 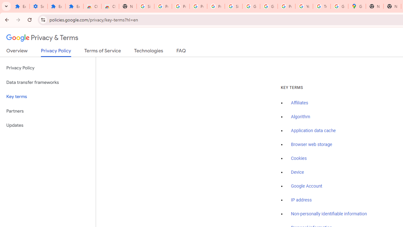 I want to click on Extensions, so click(x=20, y=6).